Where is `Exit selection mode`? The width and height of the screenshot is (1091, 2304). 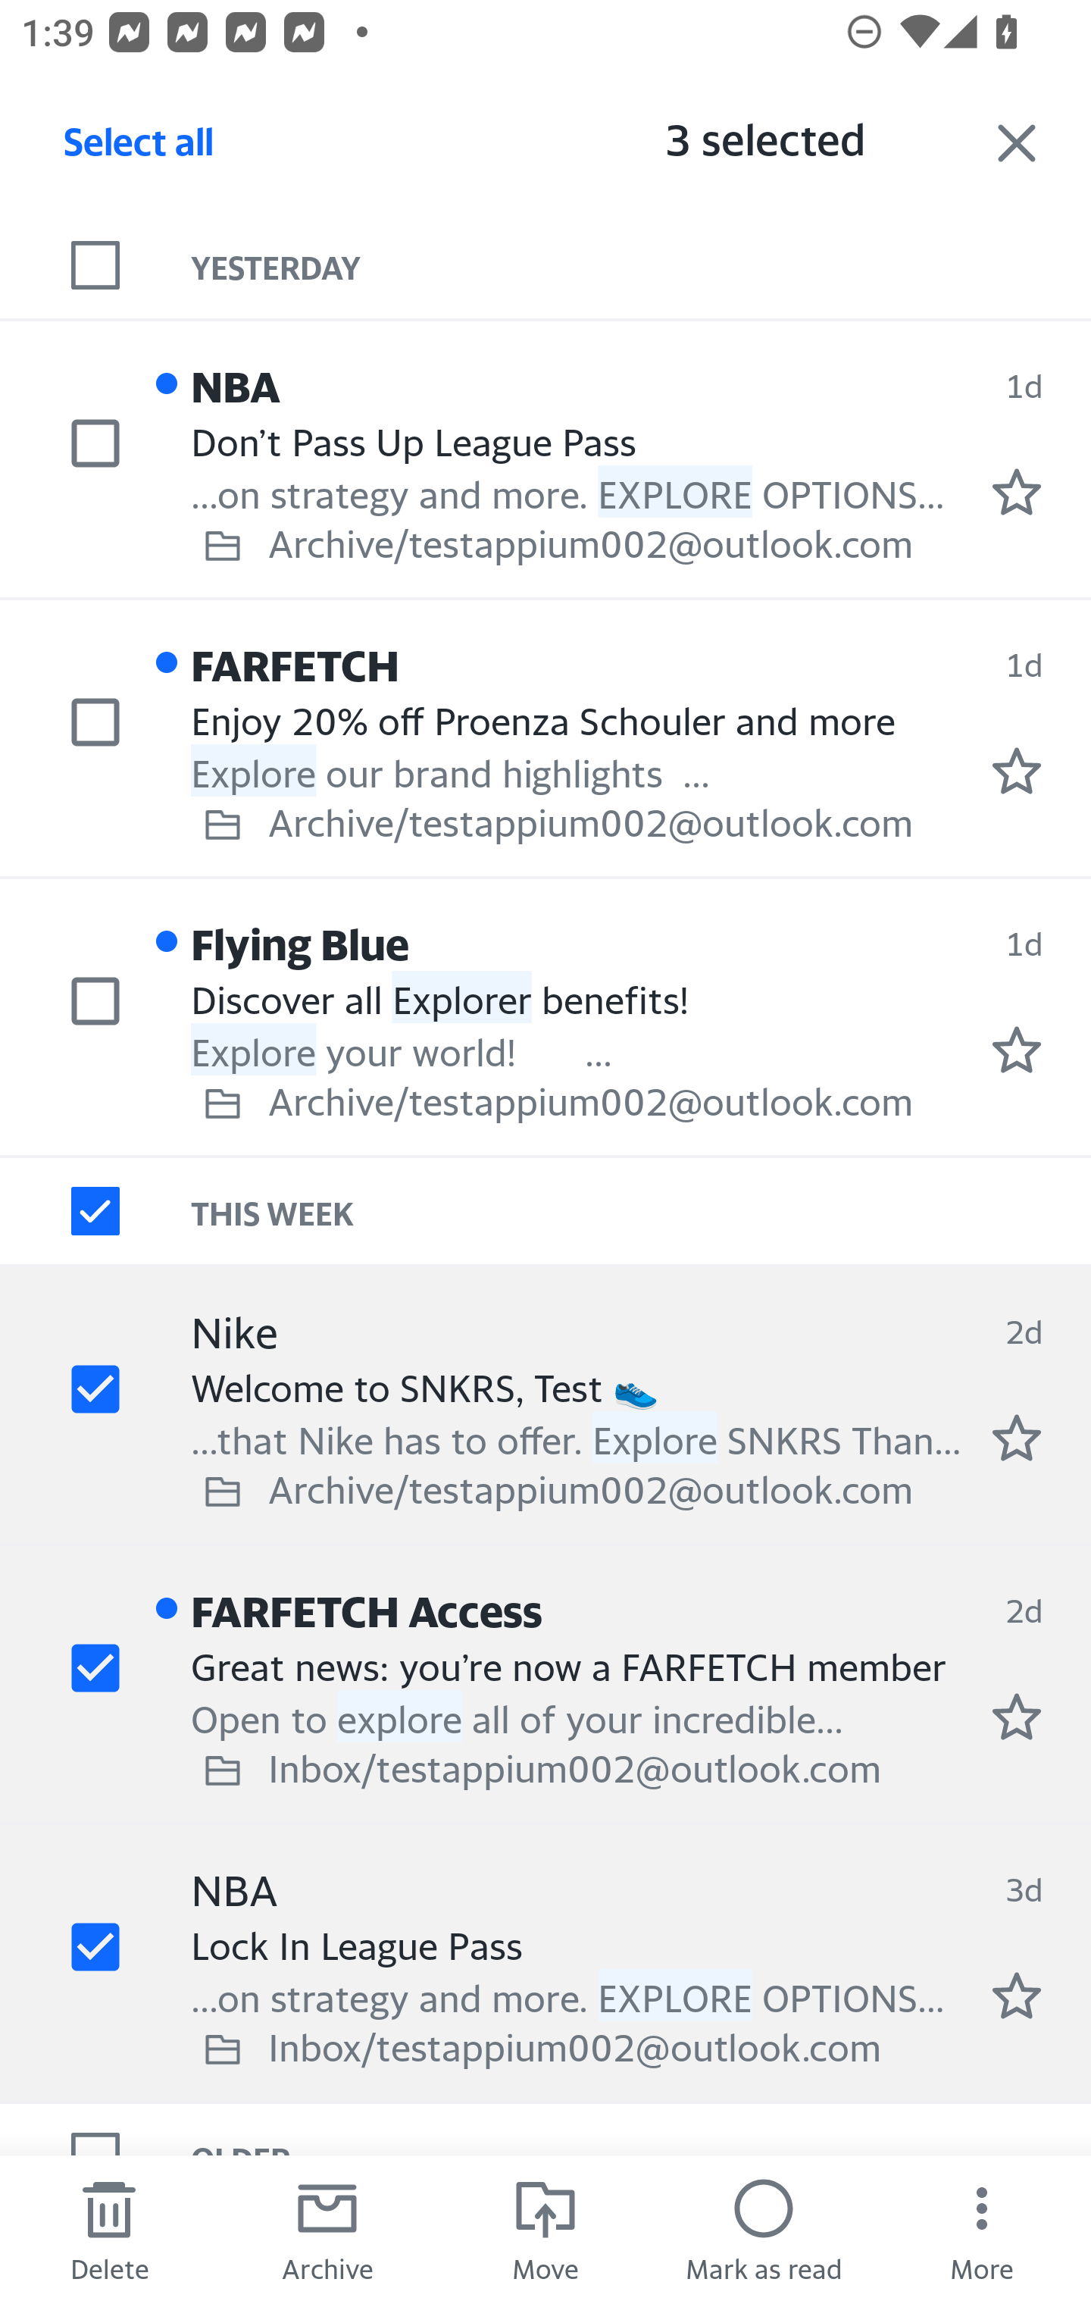
Exit selection mode is located at coordinates (1017, 142).